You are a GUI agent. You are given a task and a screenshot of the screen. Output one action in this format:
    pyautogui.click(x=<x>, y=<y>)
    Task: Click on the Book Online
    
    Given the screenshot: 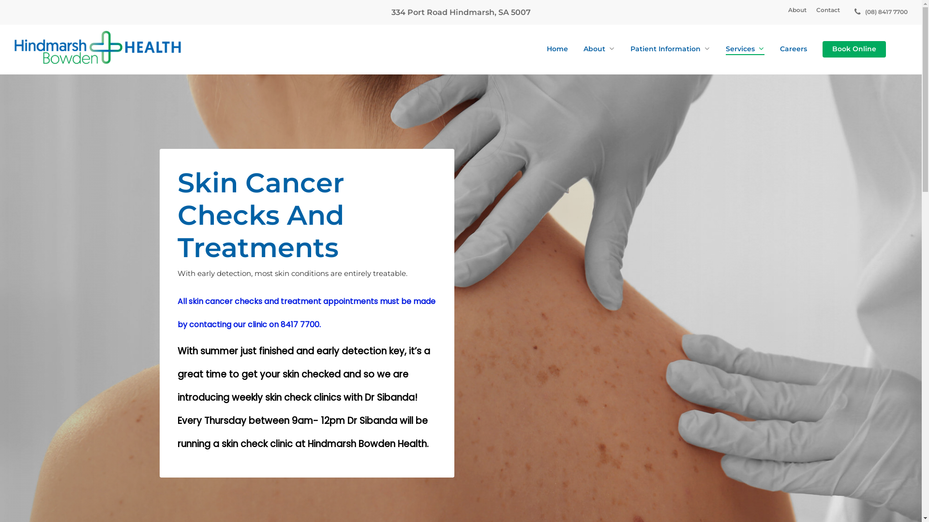 What is the action you would take?
    pyautogui.click(x=854, y=49)
    